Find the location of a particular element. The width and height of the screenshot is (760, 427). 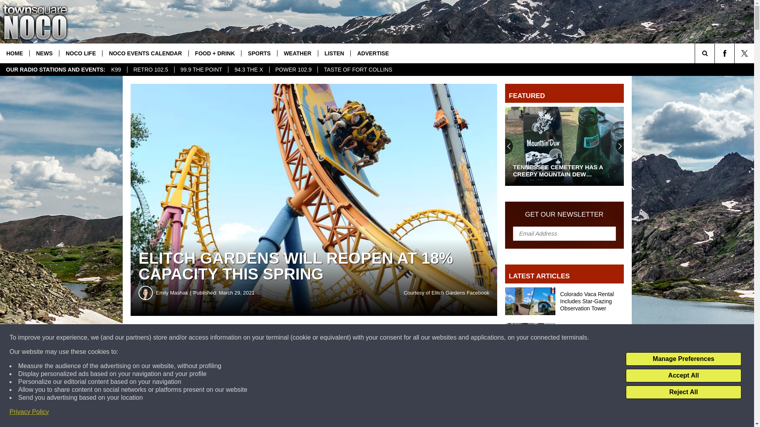

TASTE OF FORT COLLINS is located at coordinates (358, 70).